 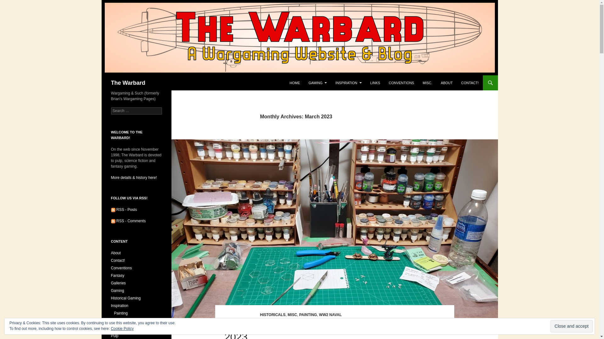 What do you see at coordinates (349, 83) in the screenshot?
I see `INSPIRATION` at bounding box center [349, 83].